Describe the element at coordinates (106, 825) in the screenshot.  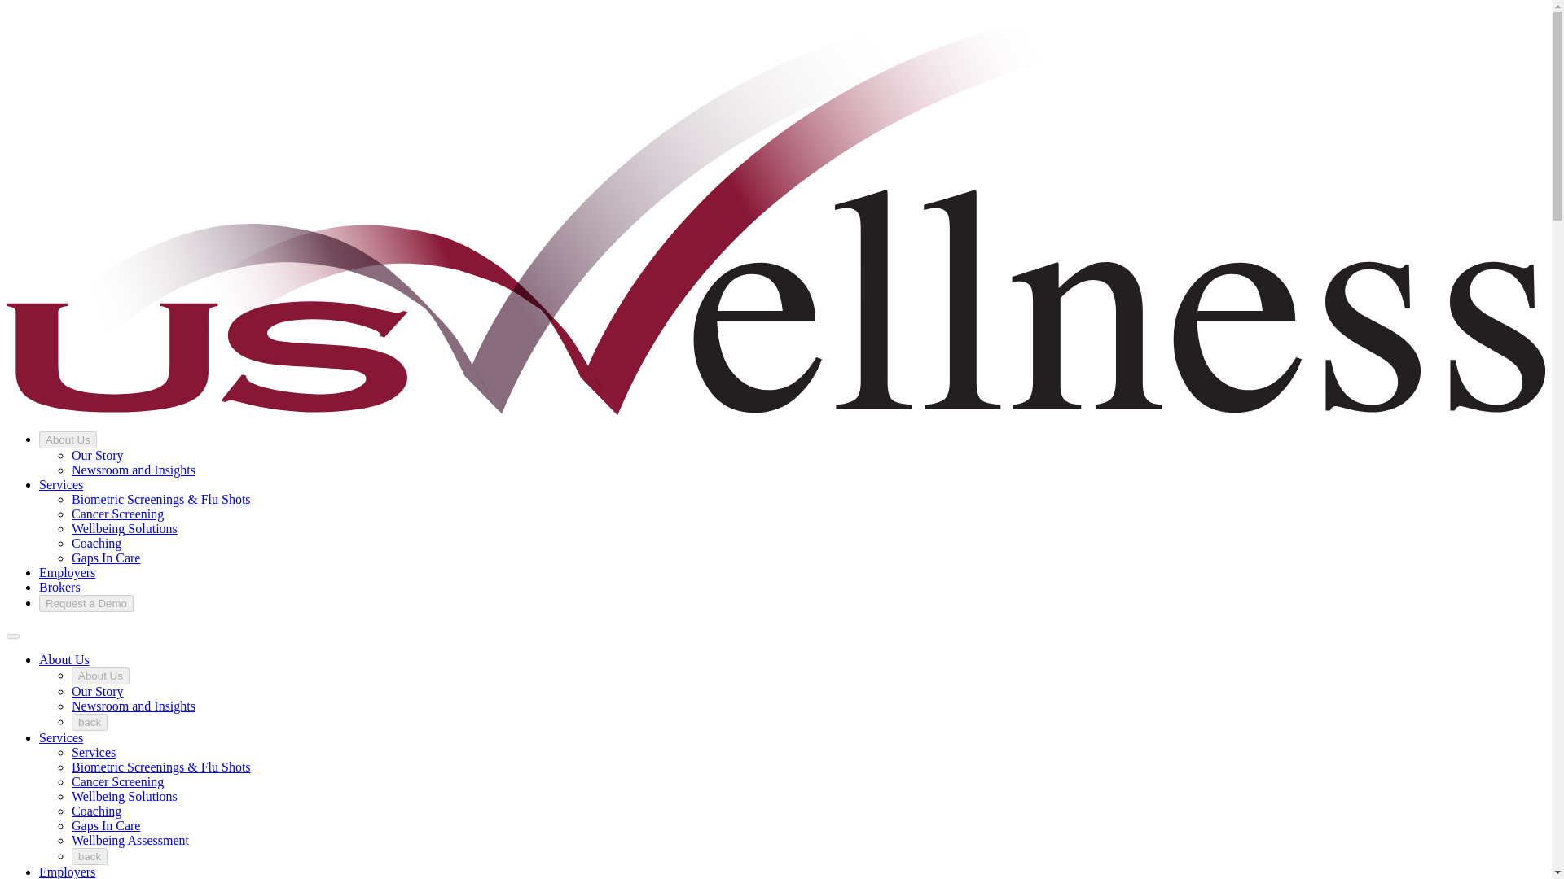
I see `Gaps In Care` at that location.